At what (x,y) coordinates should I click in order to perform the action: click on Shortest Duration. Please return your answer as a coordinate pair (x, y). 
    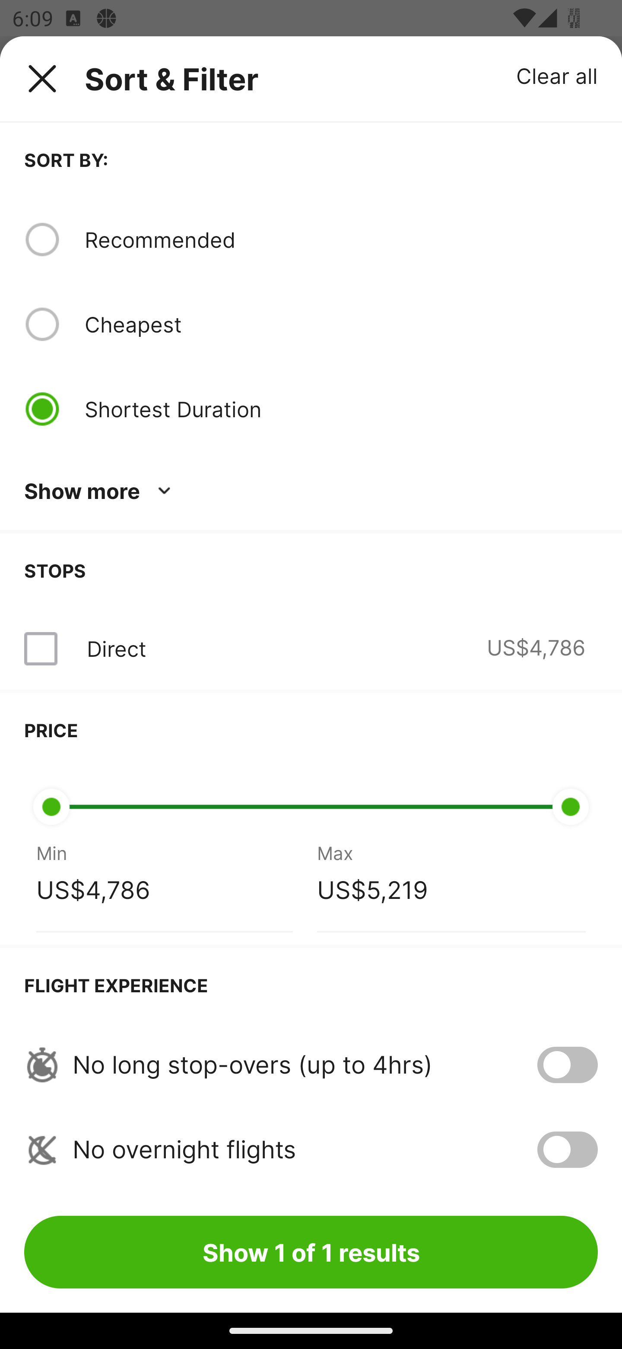
    Looking at the image, I should click on (341, 409).